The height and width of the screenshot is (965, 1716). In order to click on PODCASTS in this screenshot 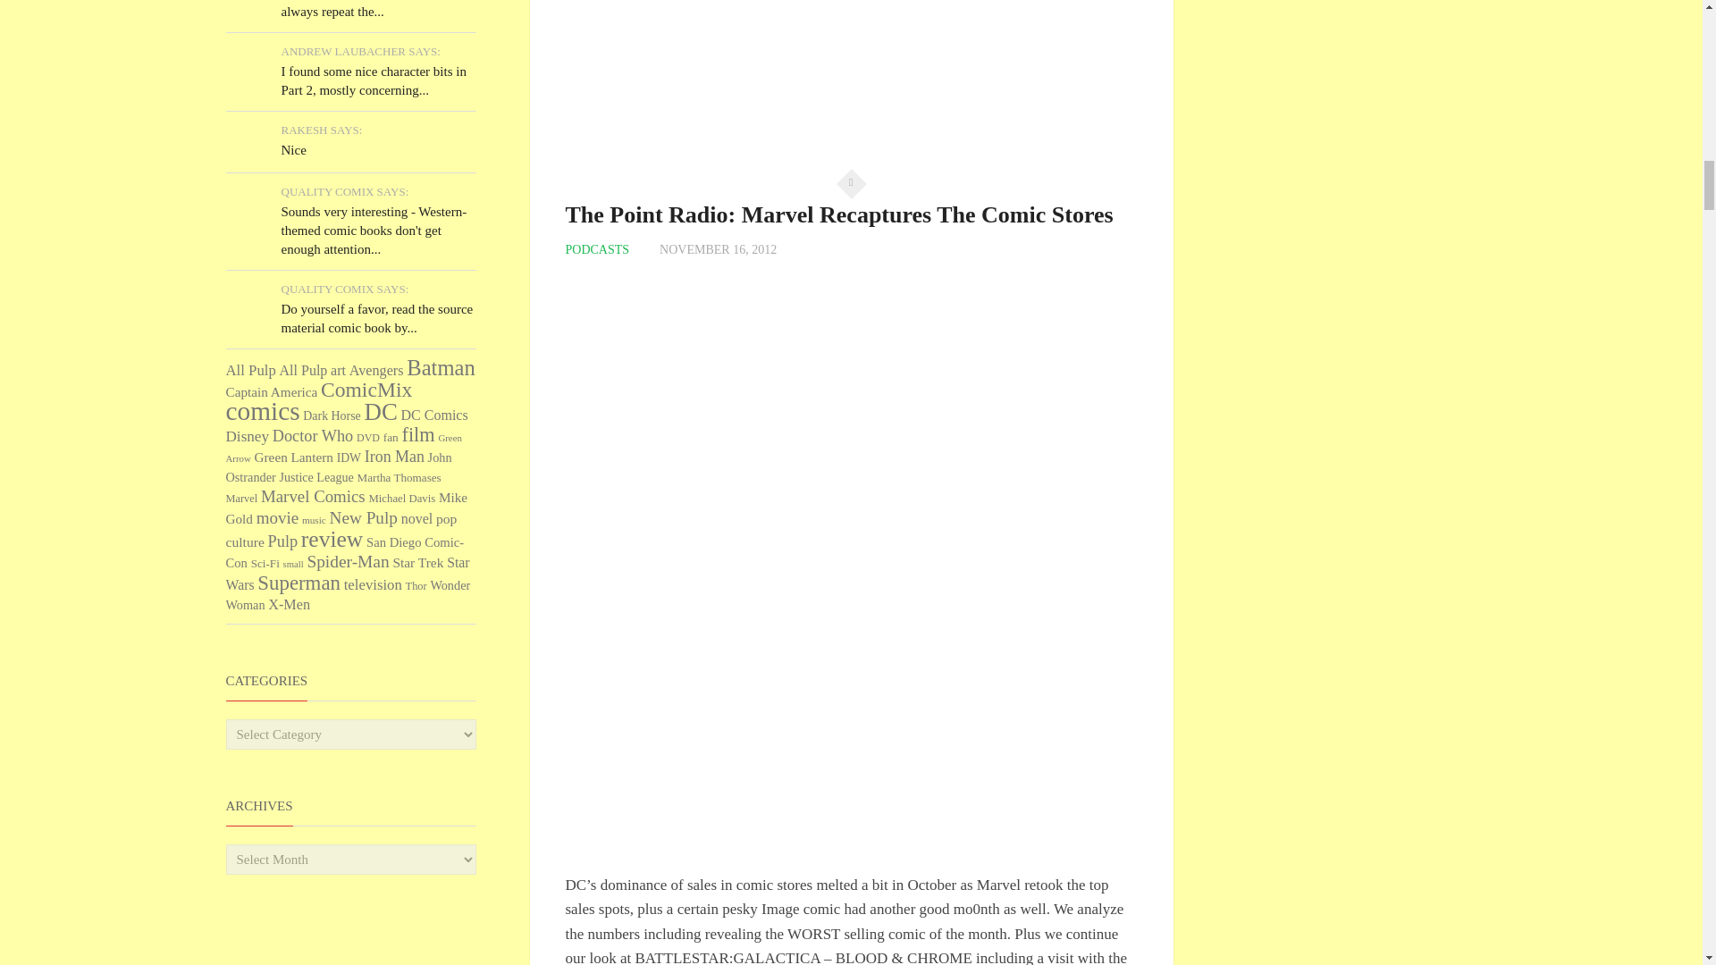, I will do `click(597, 250)`.